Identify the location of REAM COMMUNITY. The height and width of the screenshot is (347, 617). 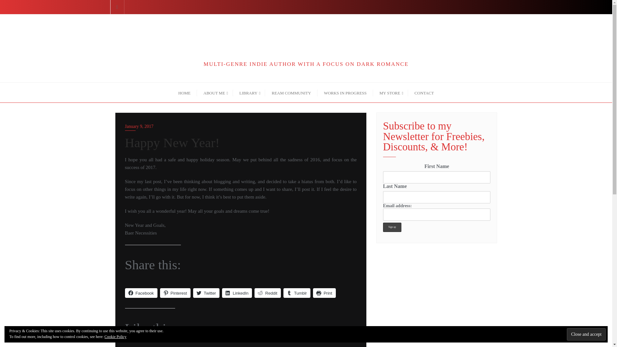
(291, 93).